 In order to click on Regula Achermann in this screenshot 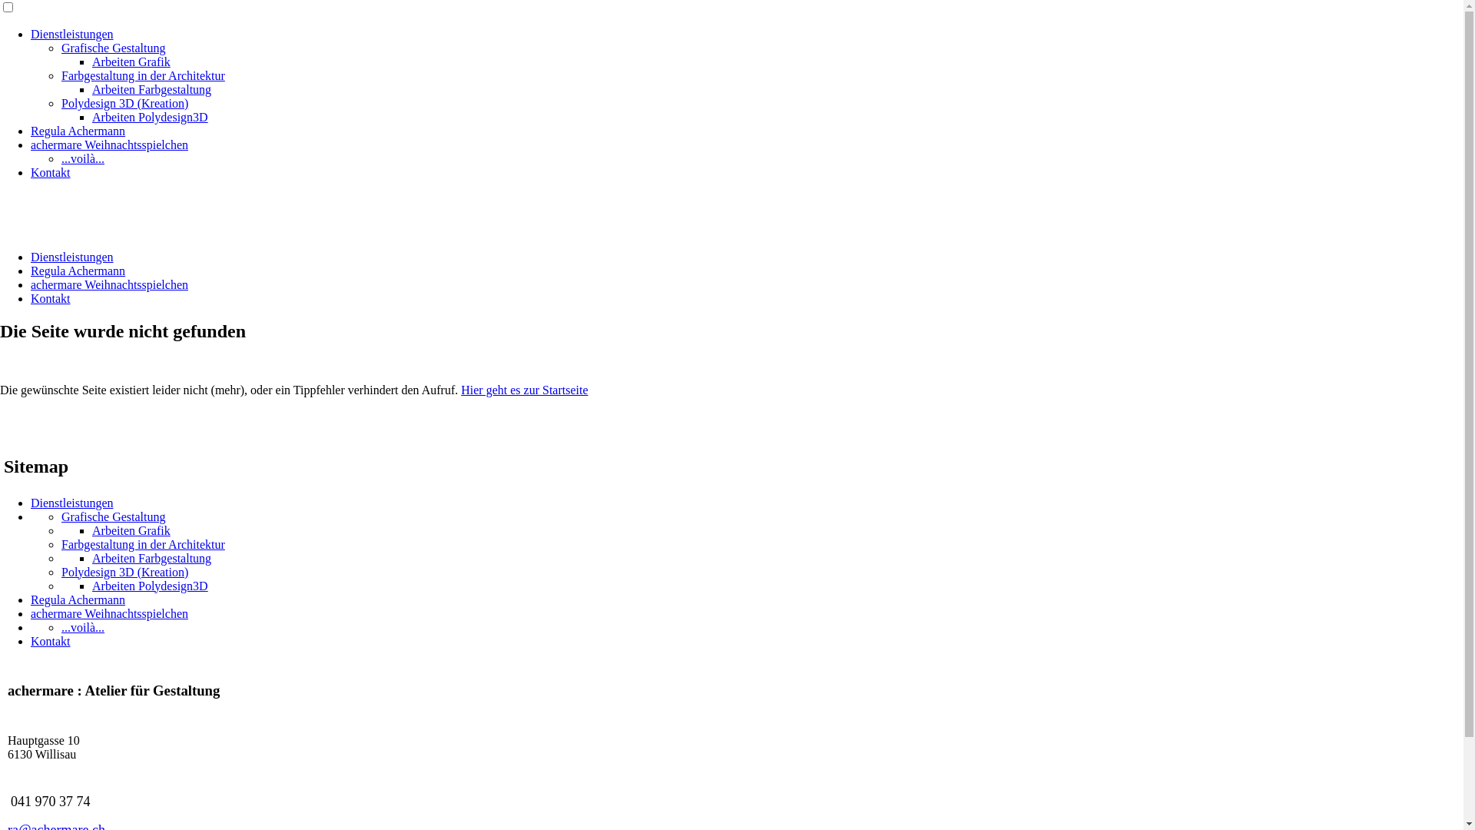, I will do `click(78, 599)`.